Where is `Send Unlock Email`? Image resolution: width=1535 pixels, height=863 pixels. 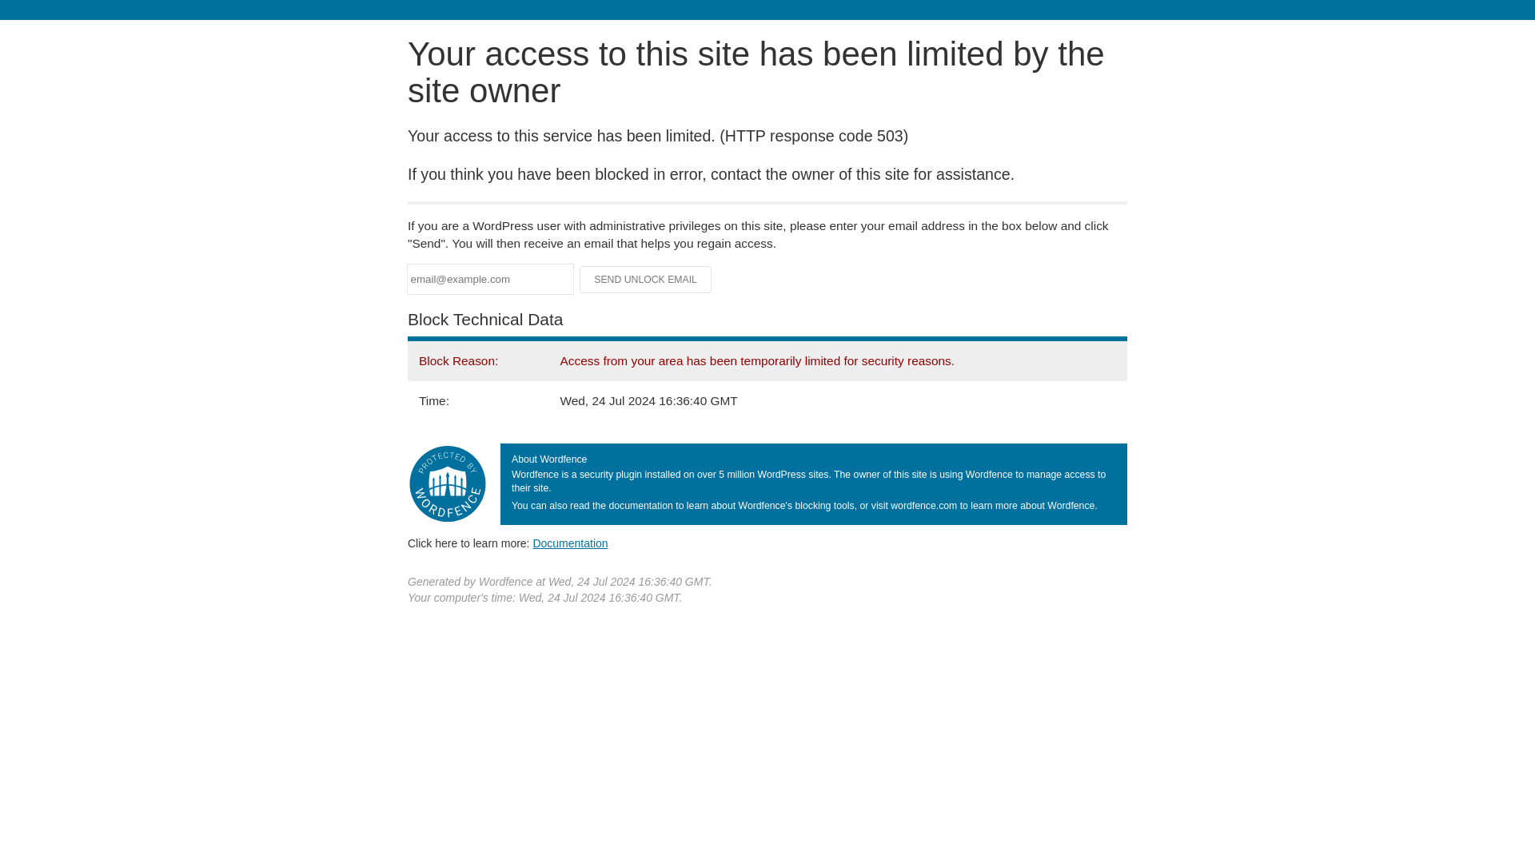 Send Unlock Email is located at coordinates (646, 280).